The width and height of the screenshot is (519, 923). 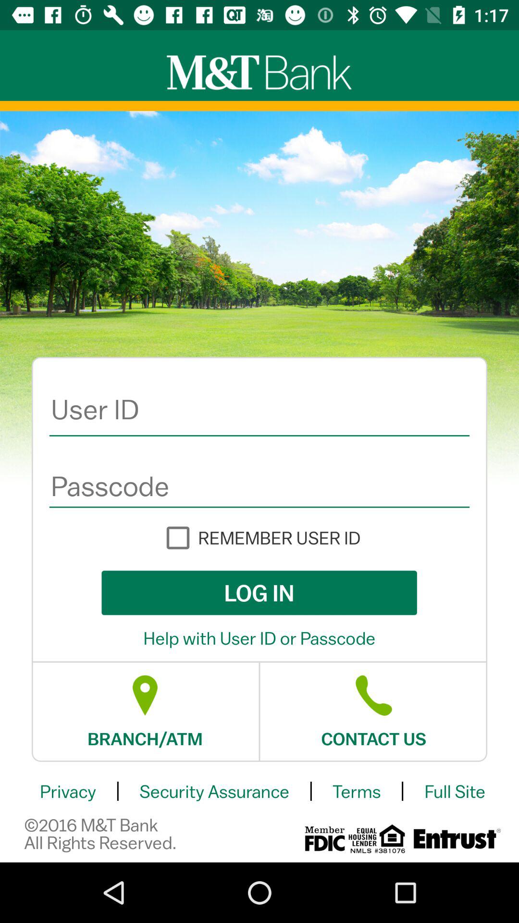 What do you see at coordinates (259, 593) in the screenshot?
I see `launch item below remember user id item` at bounding box center [259, 593].